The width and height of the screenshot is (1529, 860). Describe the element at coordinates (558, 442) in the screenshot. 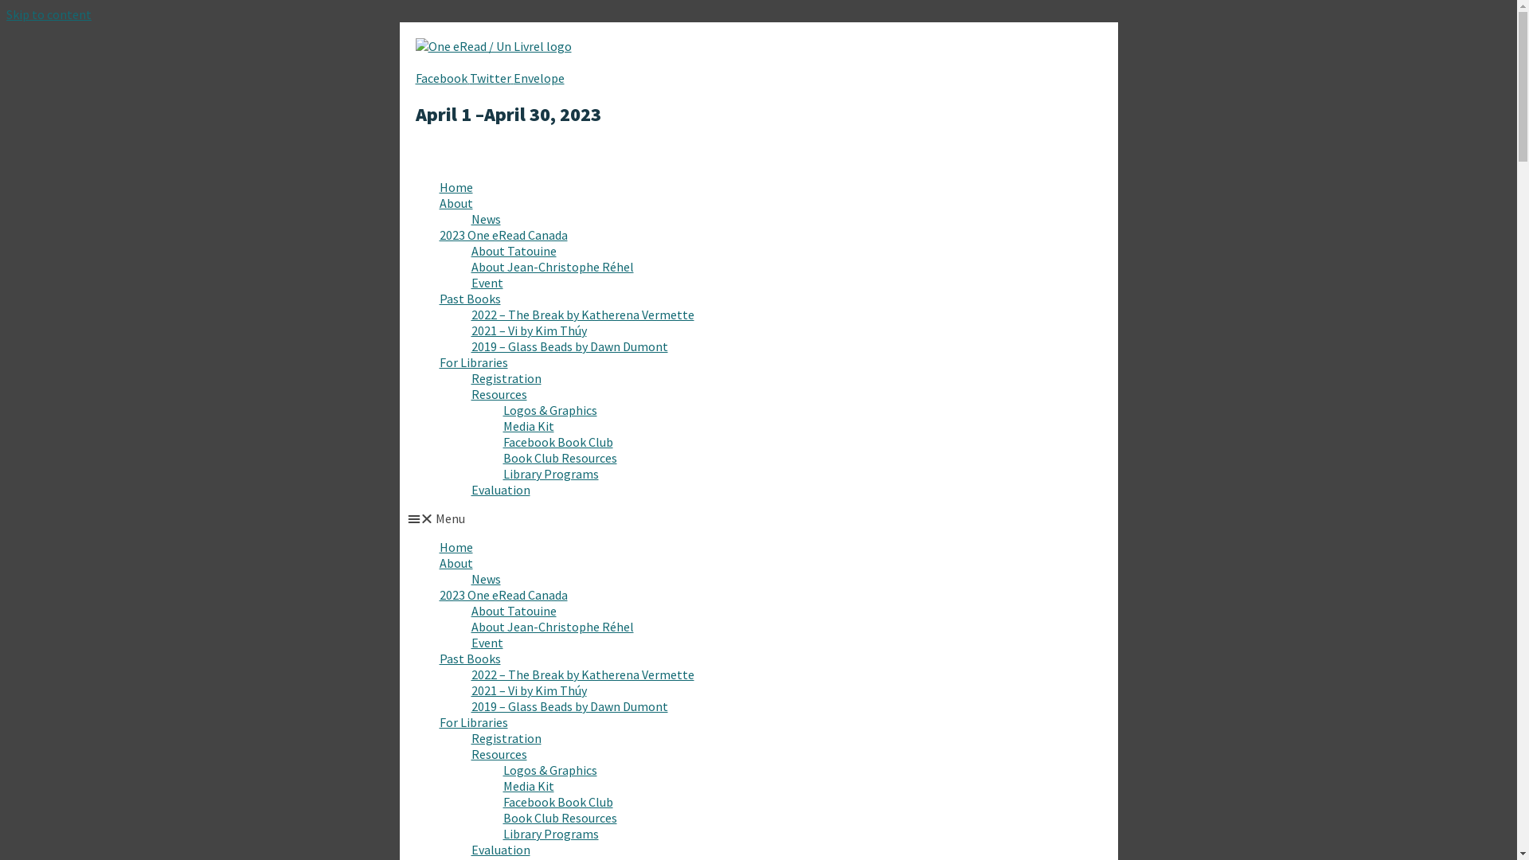

I see `Facebook Book Club` at that location.